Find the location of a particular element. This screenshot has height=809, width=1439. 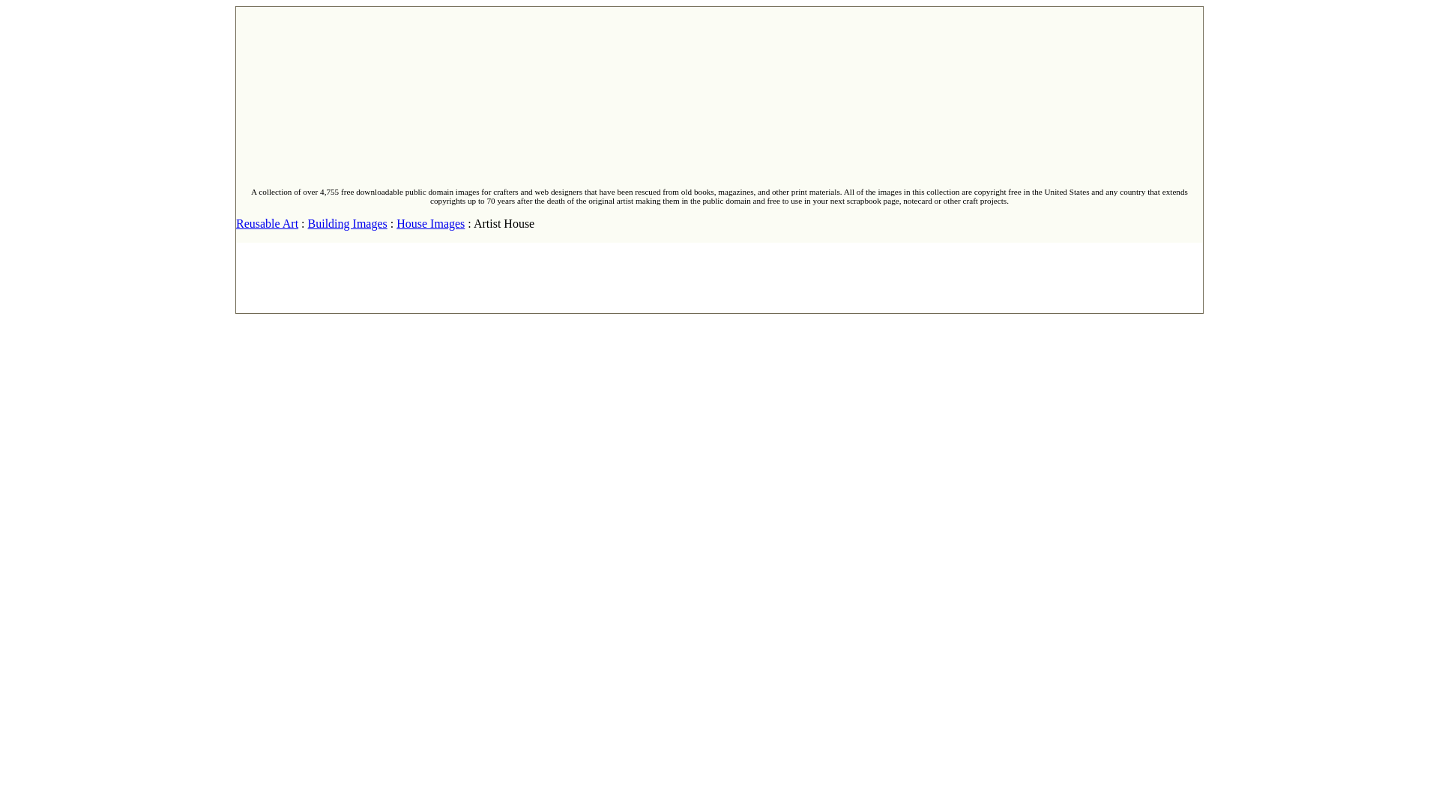

Building Images is located at coordinates (347, 223).